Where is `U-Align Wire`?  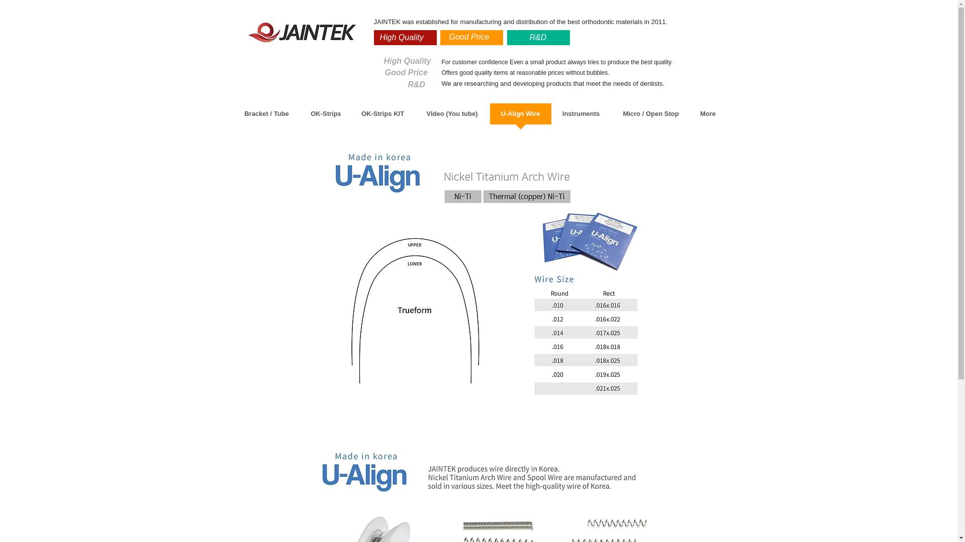 U-Align Wire is located at coordinates (520, 117).